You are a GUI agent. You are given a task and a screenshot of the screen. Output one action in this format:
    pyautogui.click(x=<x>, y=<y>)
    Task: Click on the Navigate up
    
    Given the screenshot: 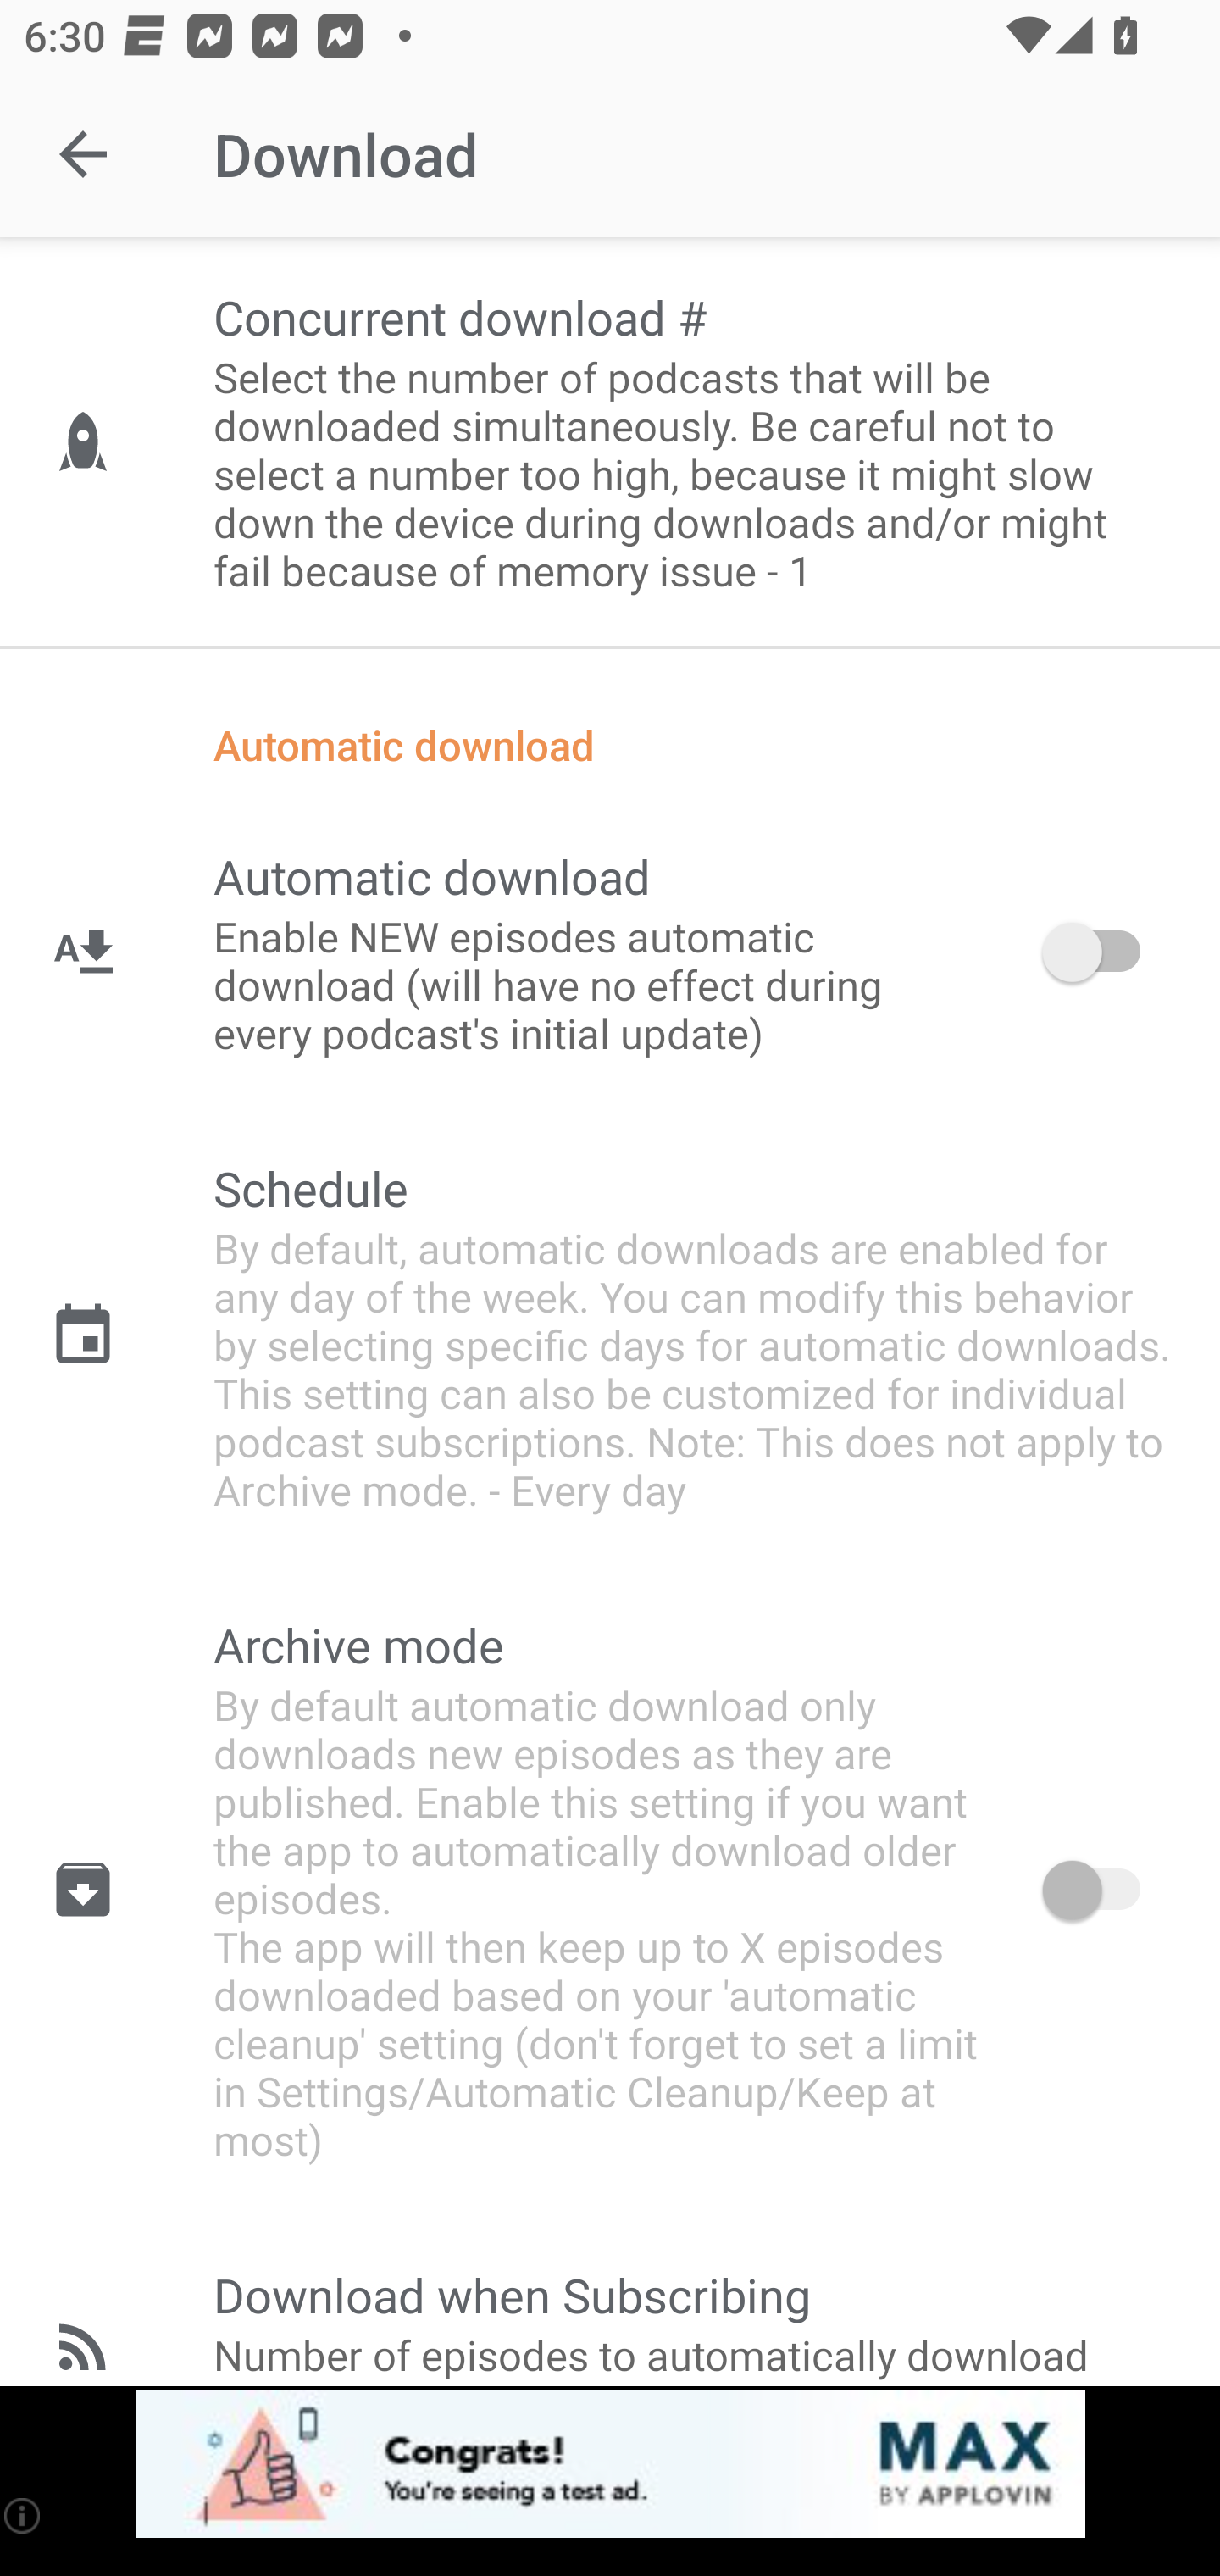 What is the action you would take?
    pyautogui.click(x=83, y=154)
    